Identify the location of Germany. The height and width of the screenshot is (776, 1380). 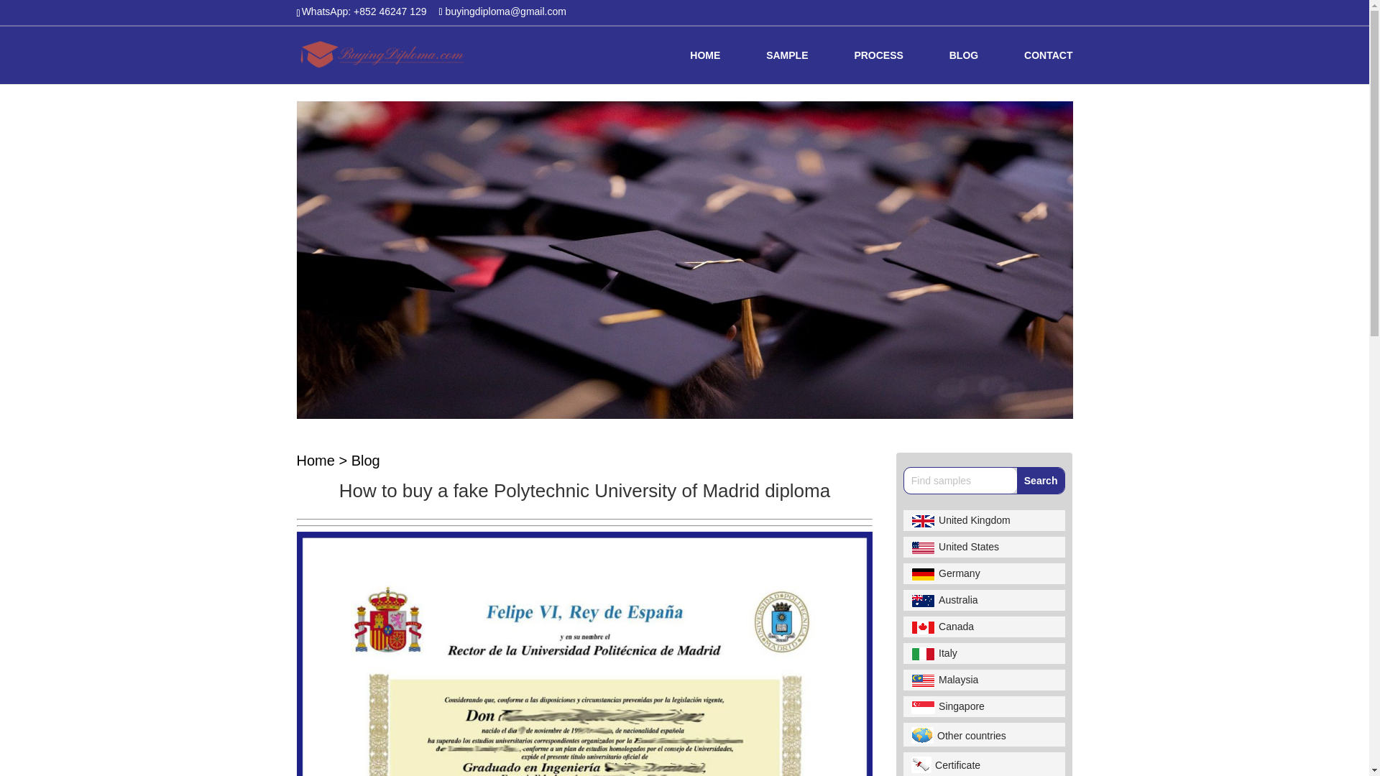
(983, 573).